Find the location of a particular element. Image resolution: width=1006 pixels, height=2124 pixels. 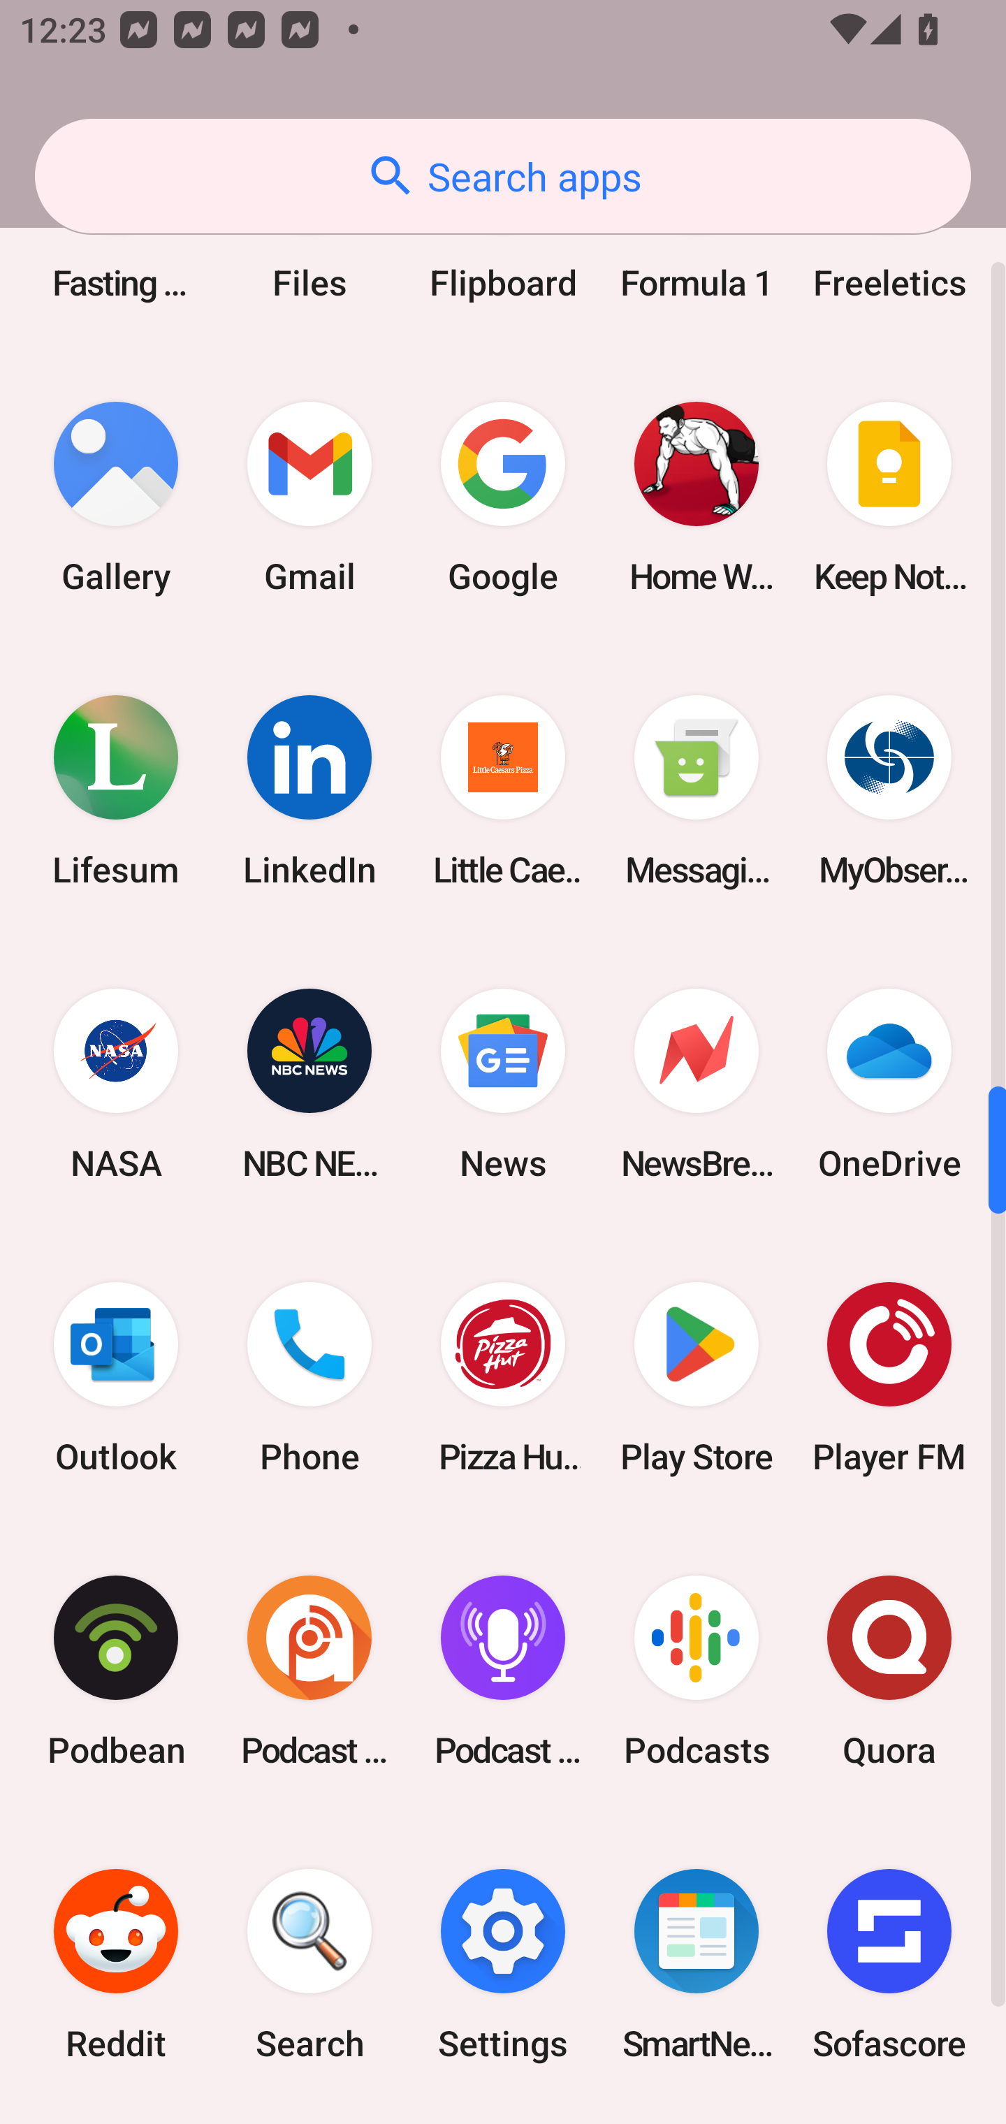

NewsBreak is located at coordinates (696, 1084).